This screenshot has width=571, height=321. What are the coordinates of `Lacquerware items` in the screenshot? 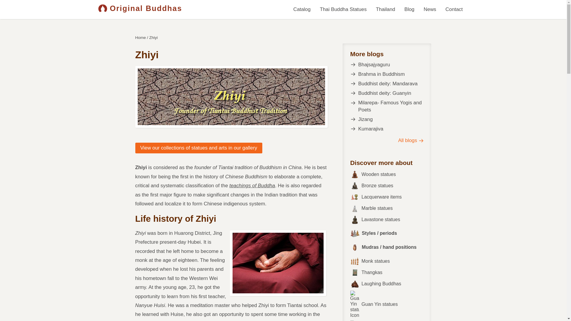 It's located at (387, 197).